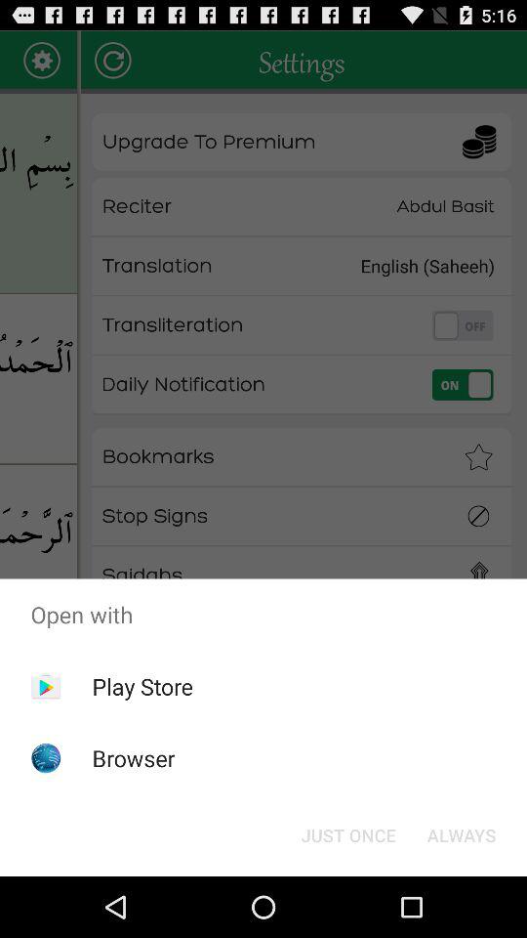 This screenshot has height=938, width=527. I want to click on launch item next to always item, so click(347, 834).